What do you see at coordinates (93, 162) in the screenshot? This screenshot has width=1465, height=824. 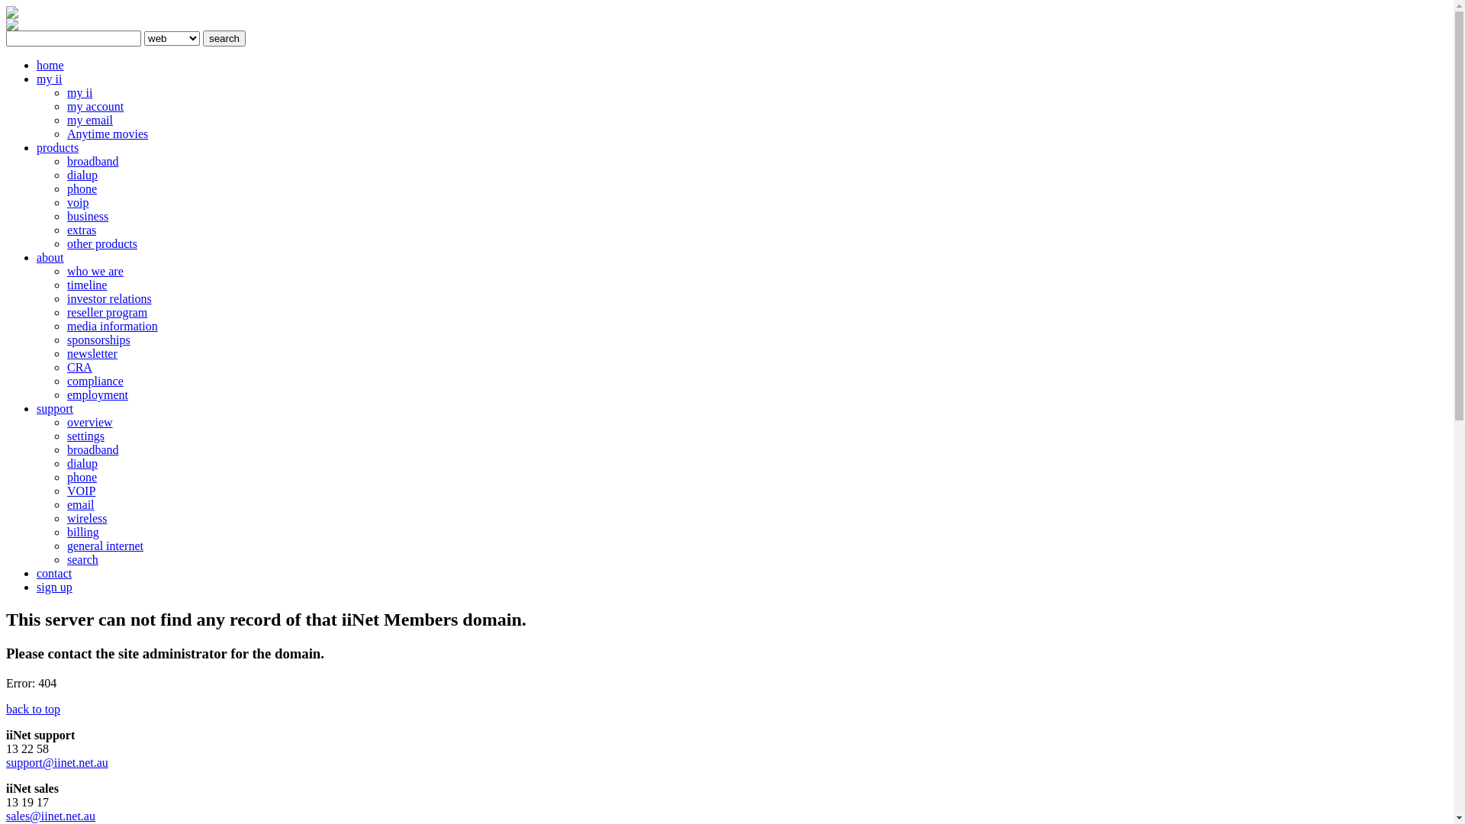 I see `broadband` at bounding box center [93, 162].